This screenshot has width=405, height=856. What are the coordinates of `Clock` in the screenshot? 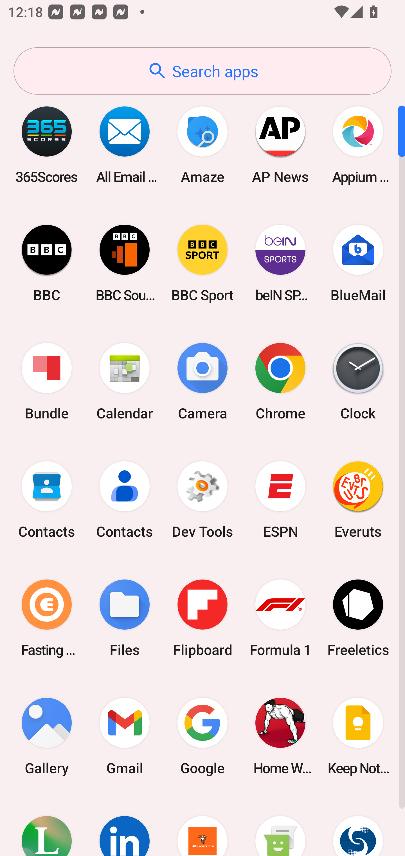 It's located at (358, 382).